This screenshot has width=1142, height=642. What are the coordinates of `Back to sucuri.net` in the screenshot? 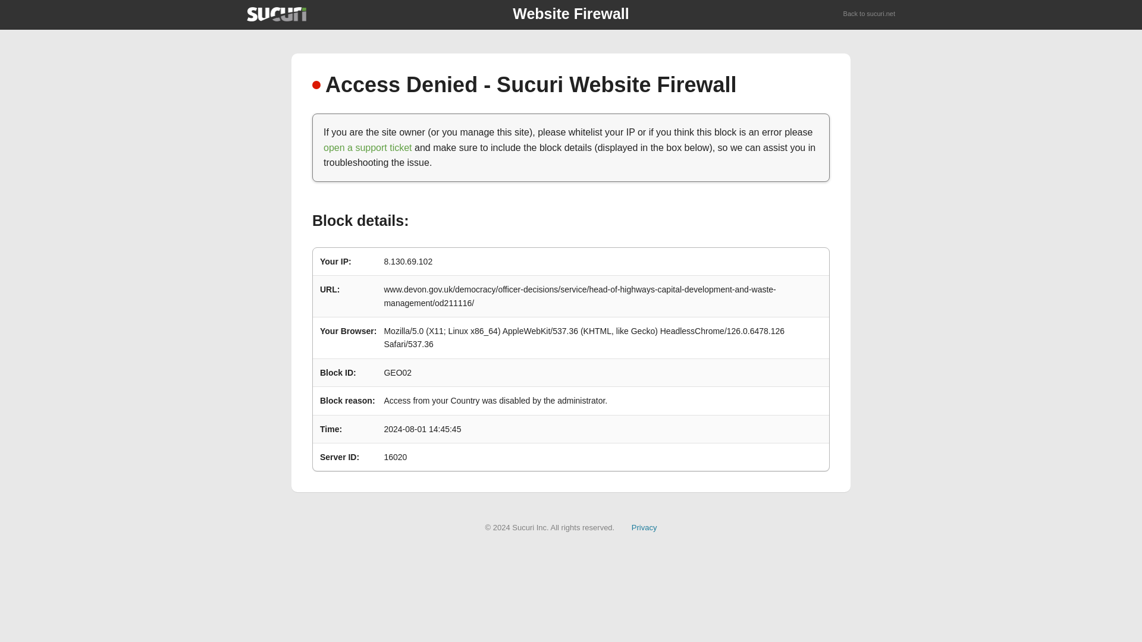 It's located at (870, 14).